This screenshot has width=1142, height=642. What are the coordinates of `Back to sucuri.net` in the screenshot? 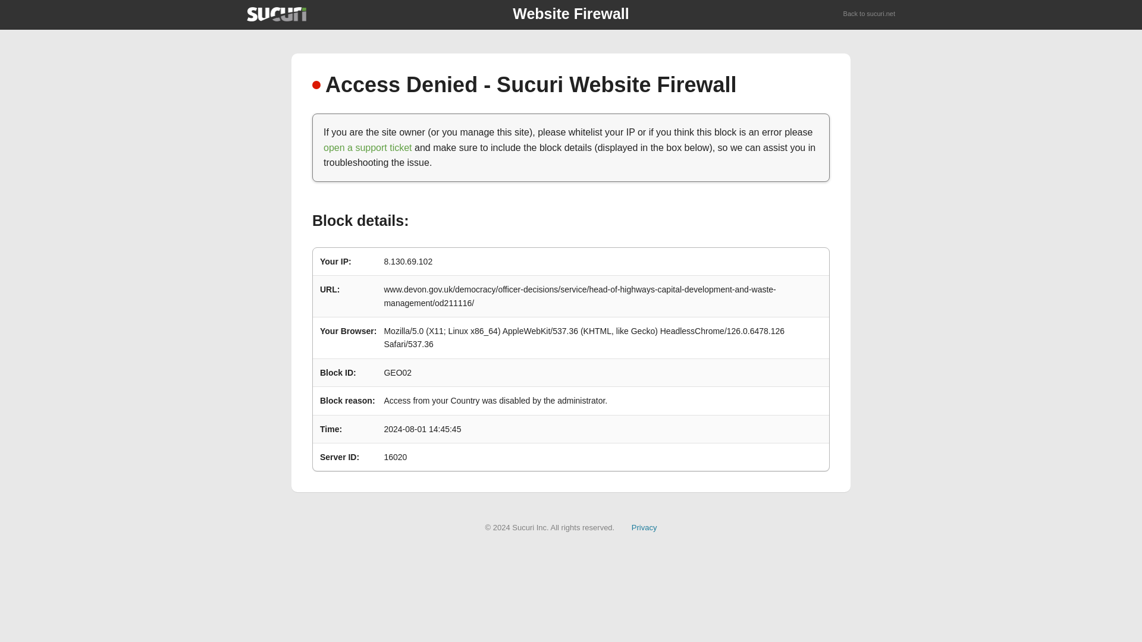 It's located at (870, 14).